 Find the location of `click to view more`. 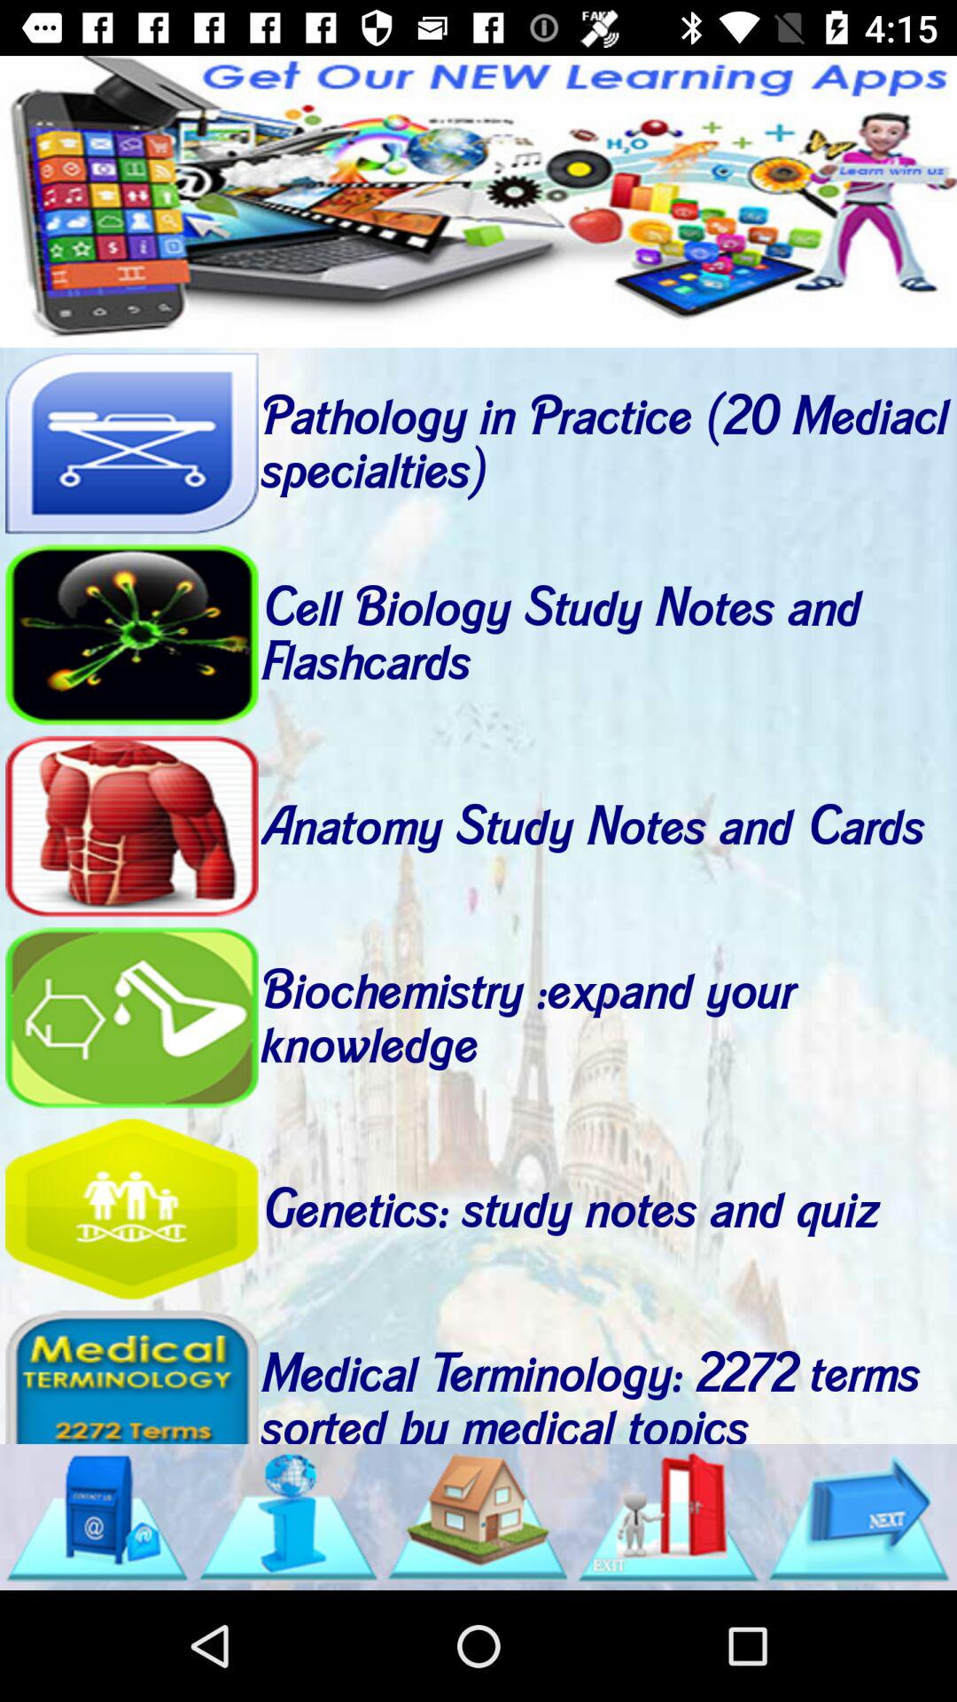

click to view more is located at coordinates (131, 1376).